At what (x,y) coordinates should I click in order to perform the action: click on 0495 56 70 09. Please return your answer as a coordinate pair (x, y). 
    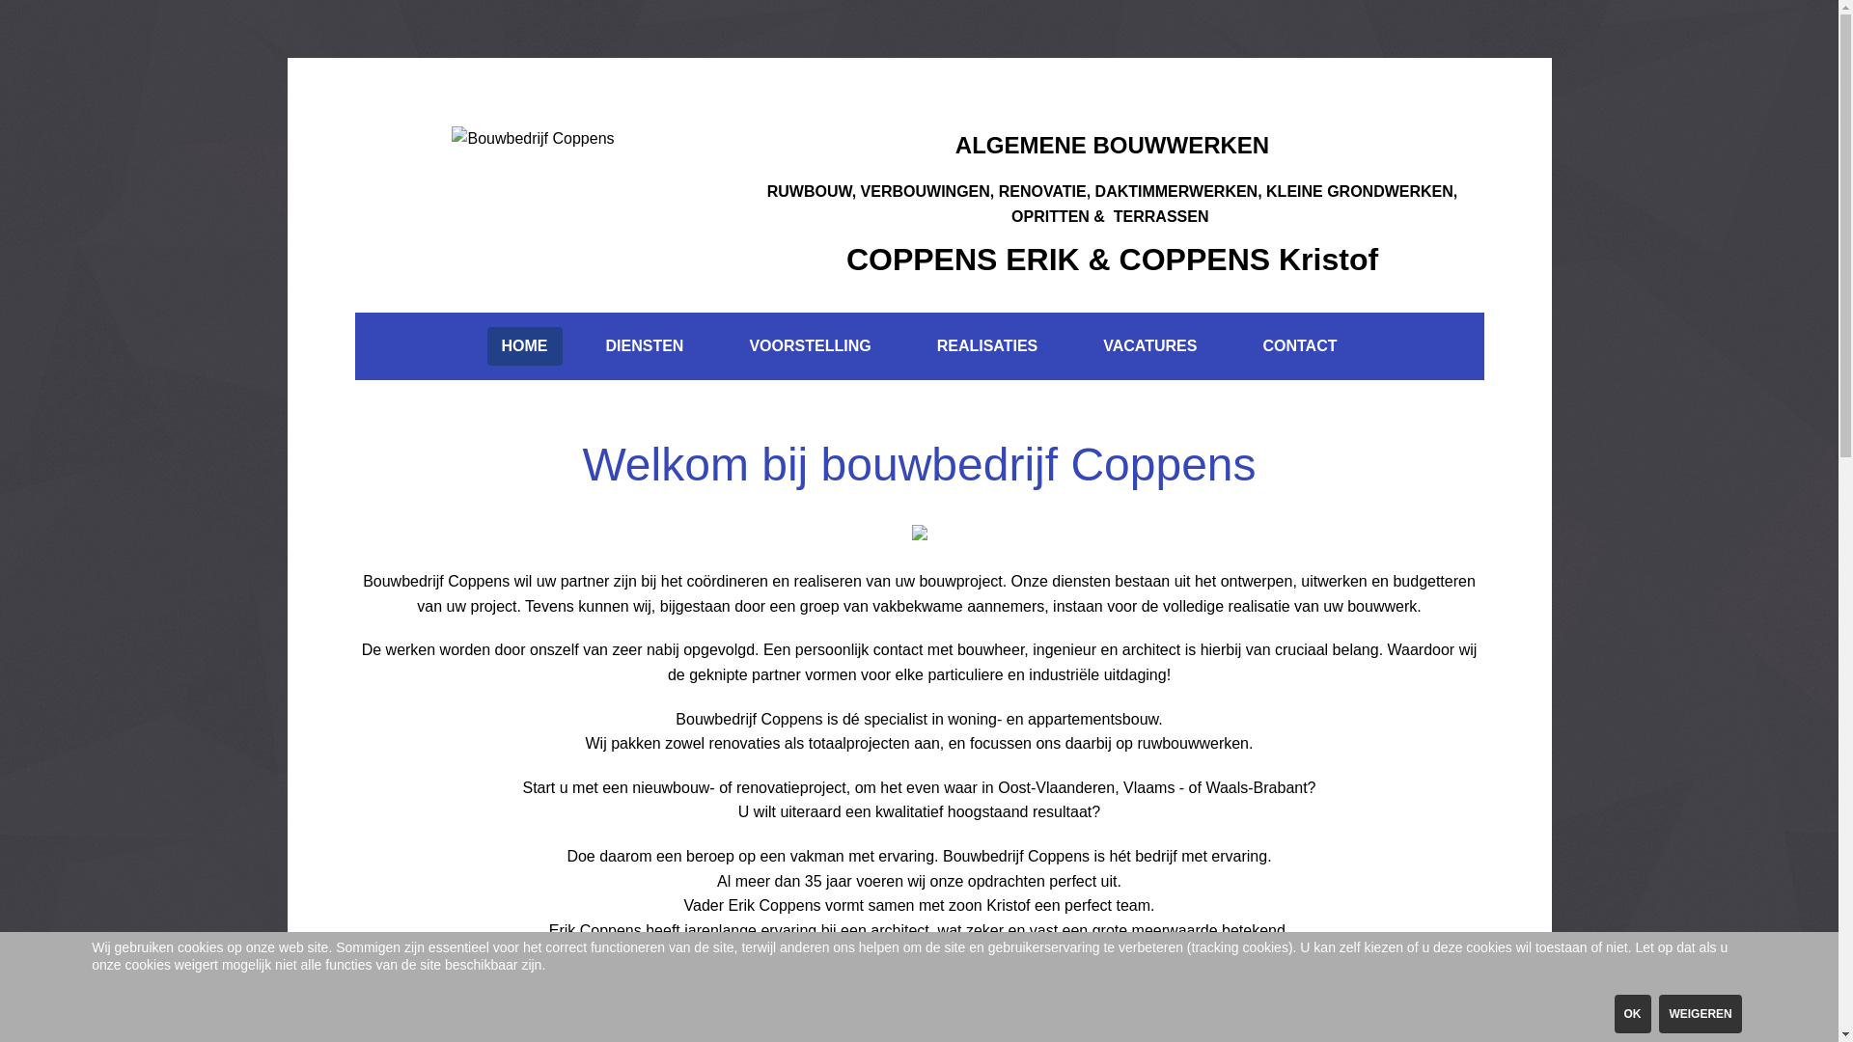
    Looking at the image, I should click on (1096, 1000).